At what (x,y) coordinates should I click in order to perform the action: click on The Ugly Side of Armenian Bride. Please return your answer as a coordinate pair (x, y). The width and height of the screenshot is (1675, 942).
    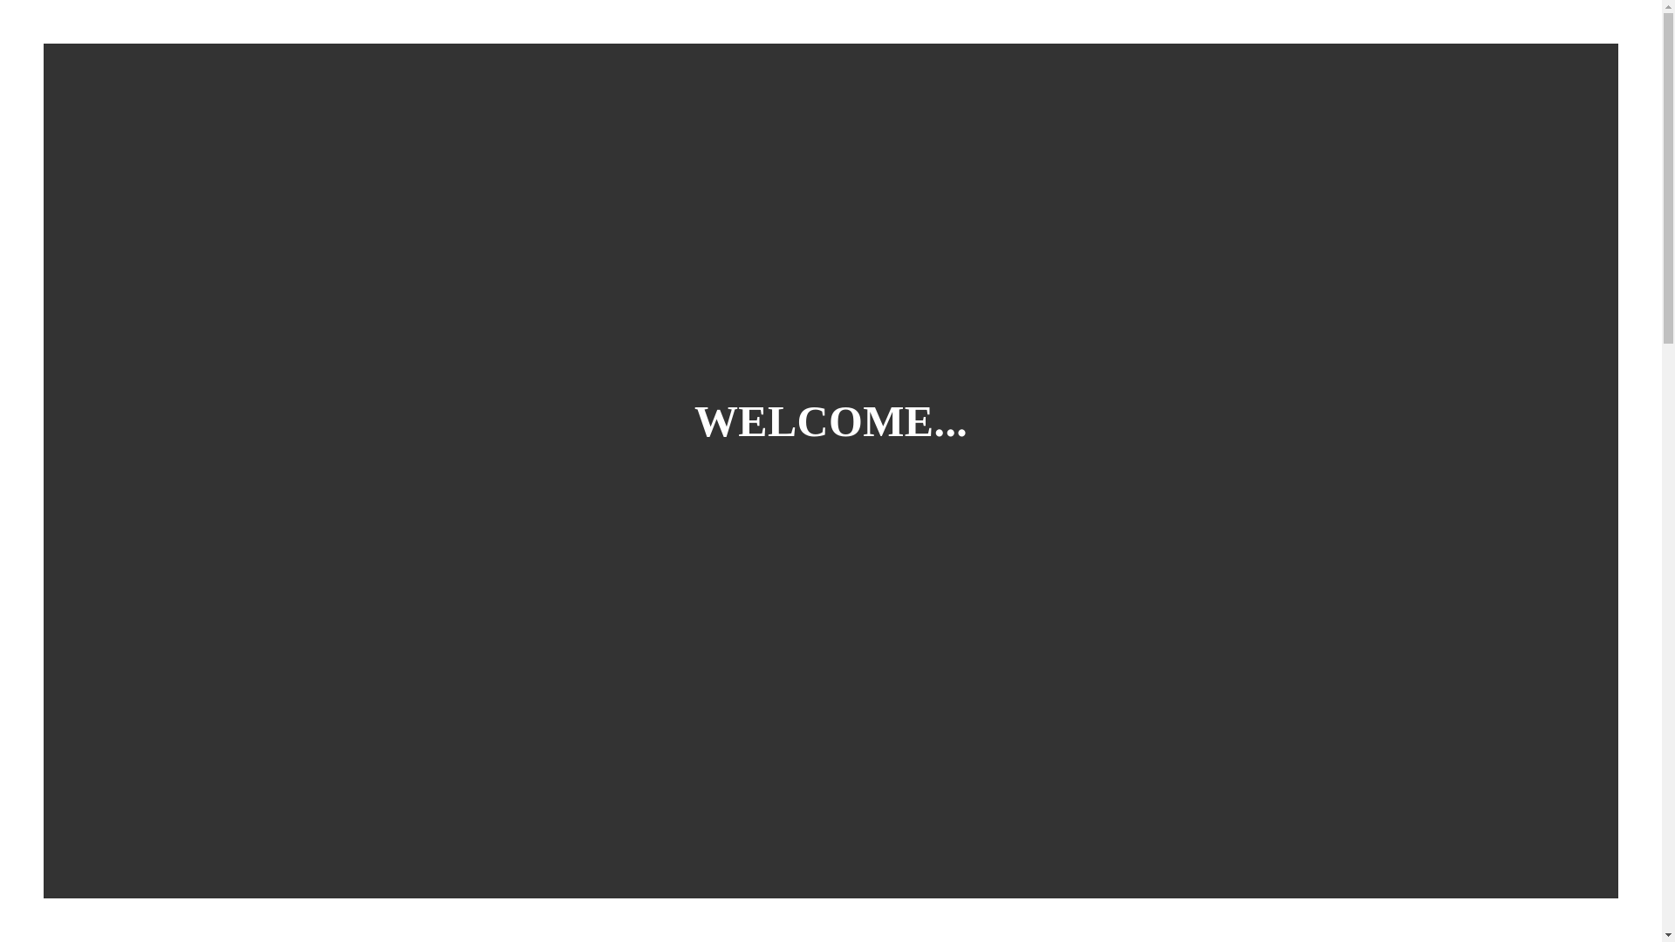
    Looking at the image, I should click on (694, 290).